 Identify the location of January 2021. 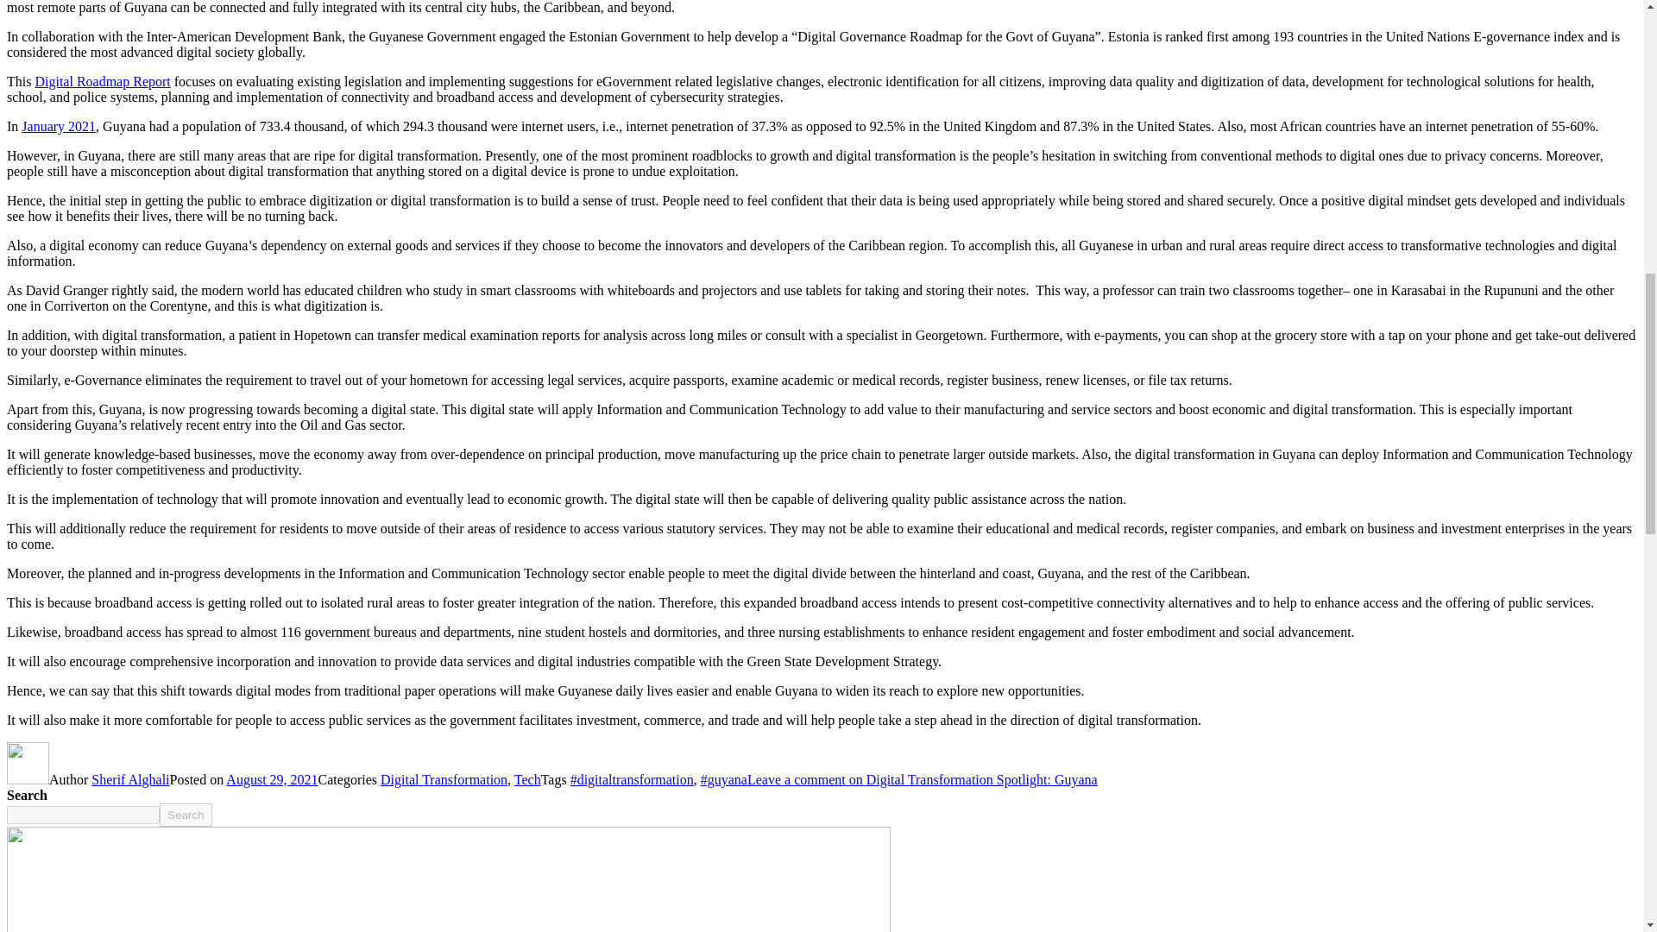
(59, 126).